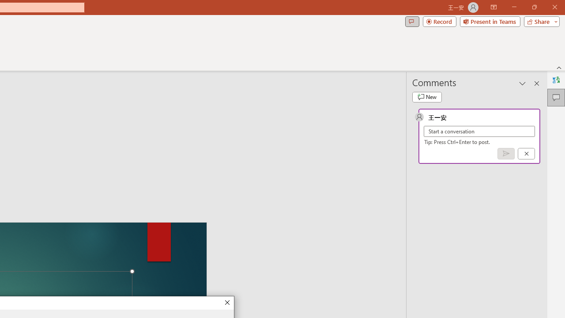 The width and height of the screenshot is (565, 318). What do you see at coordinates (506, 153) in the screenshot?
I see `Post comment (Ctrl + Enter)` at bounding box center [506, 153].